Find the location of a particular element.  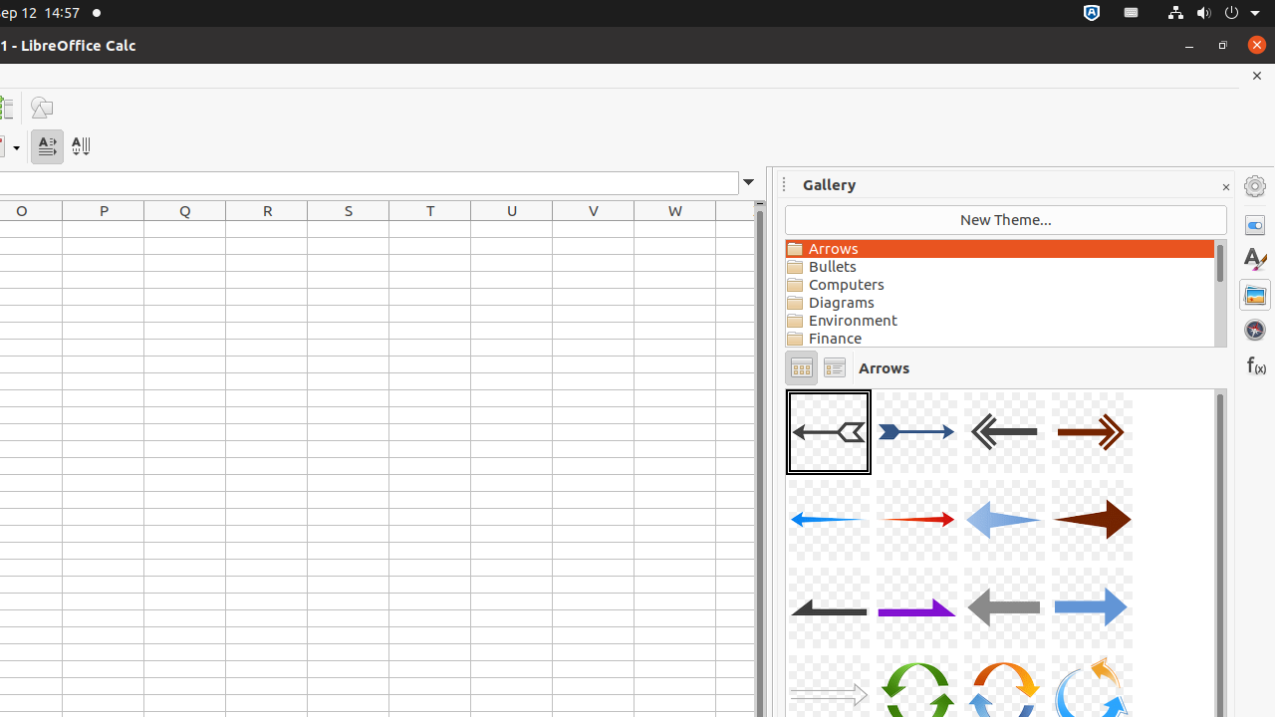

A04-Arrow-DarkRed-Right is located at coordinates (1092, 432).